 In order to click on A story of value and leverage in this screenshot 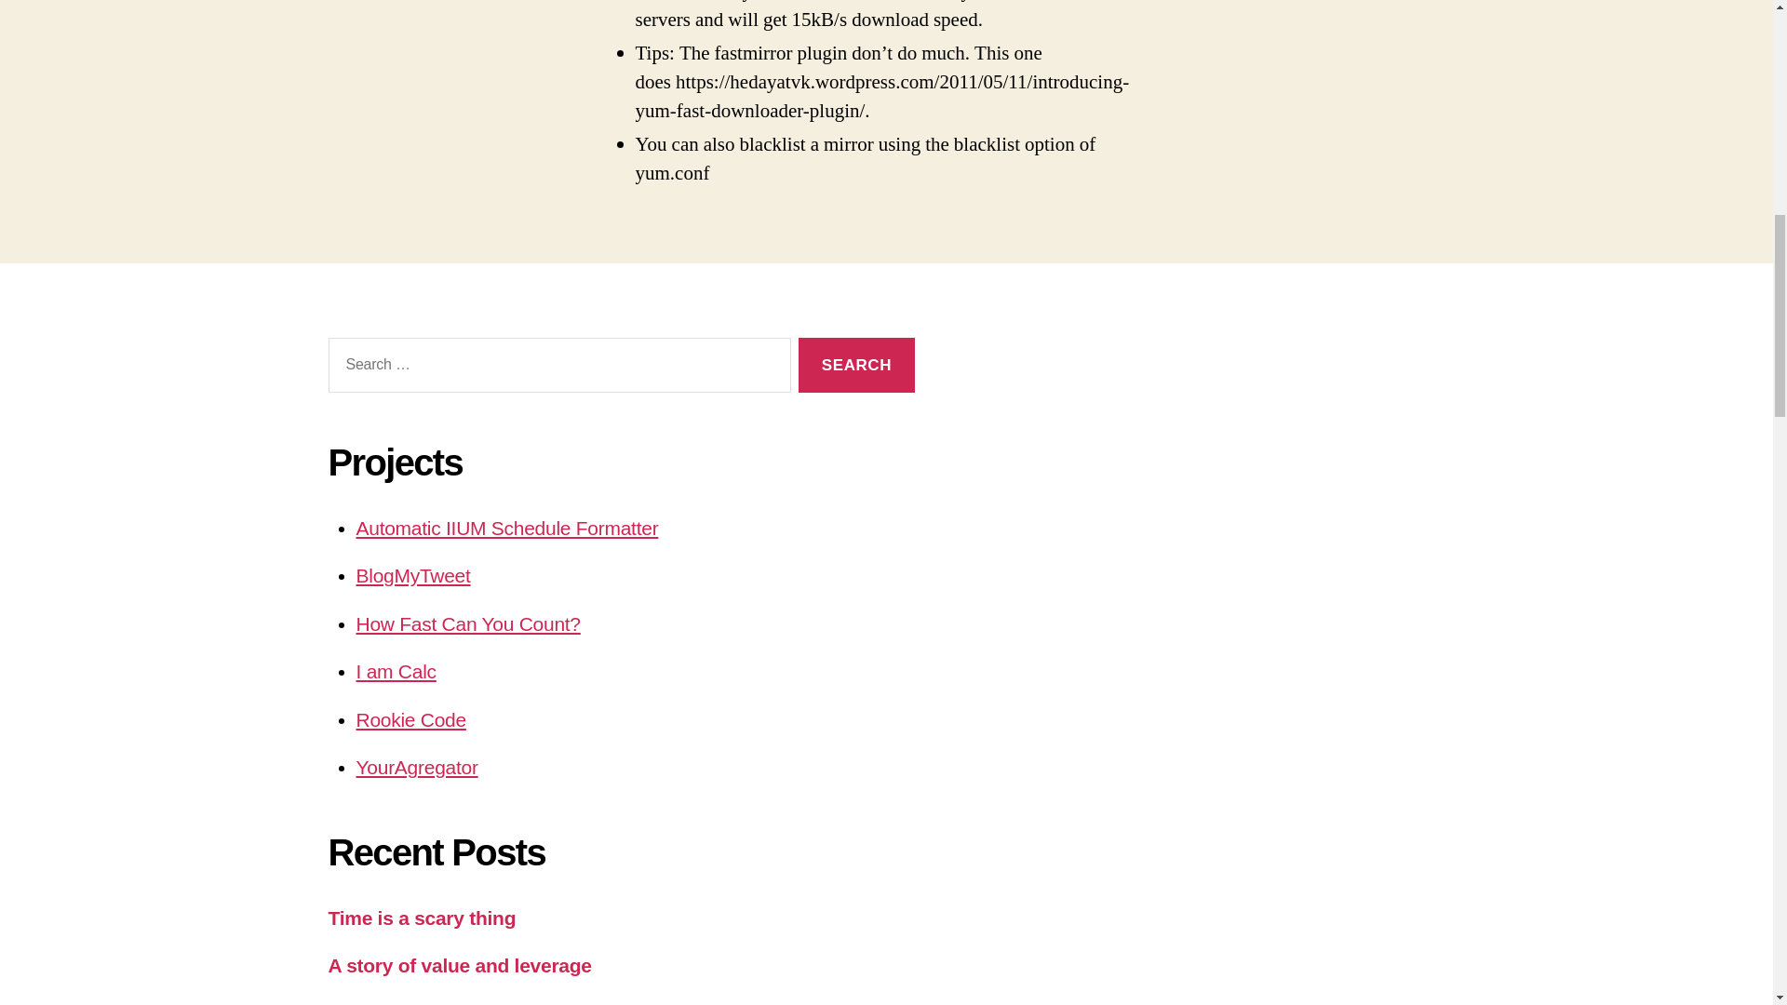, I will do `click(459, 965)`.